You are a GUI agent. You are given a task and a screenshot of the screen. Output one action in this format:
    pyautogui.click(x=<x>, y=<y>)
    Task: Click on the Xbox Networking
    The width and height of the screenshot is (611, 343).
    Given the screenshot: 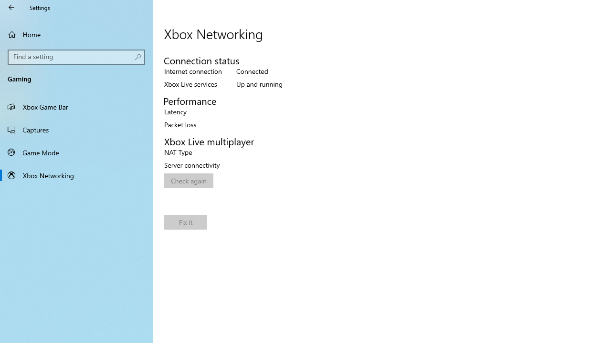 What is the action you would take?
    pyautogui.click(x=76, y=175)
    